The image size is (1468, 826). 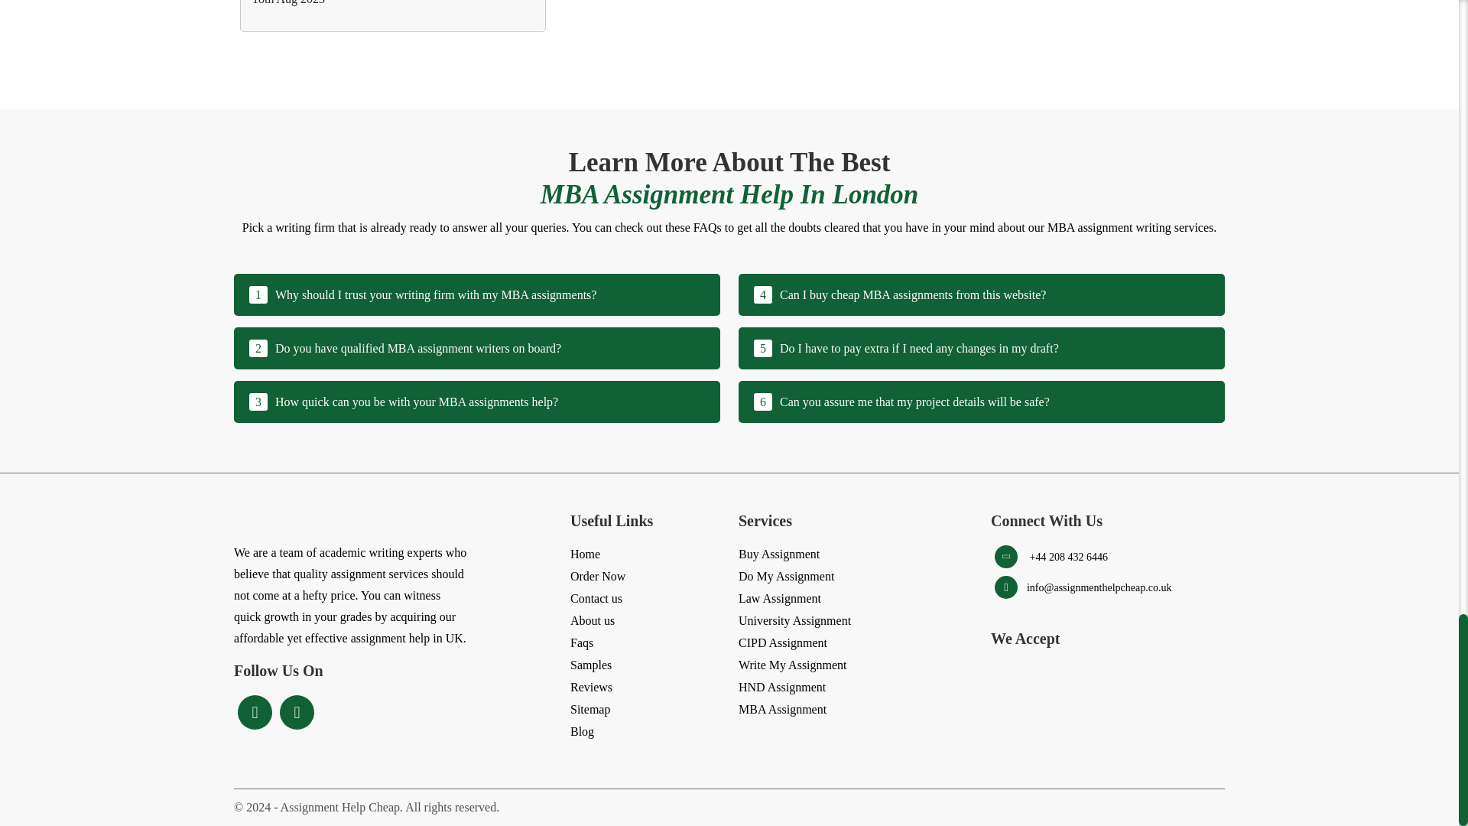 What do you see at coordinates (598, 576) in the screenshot?
I see `Law Assignment` at bounding box center [598, 576].